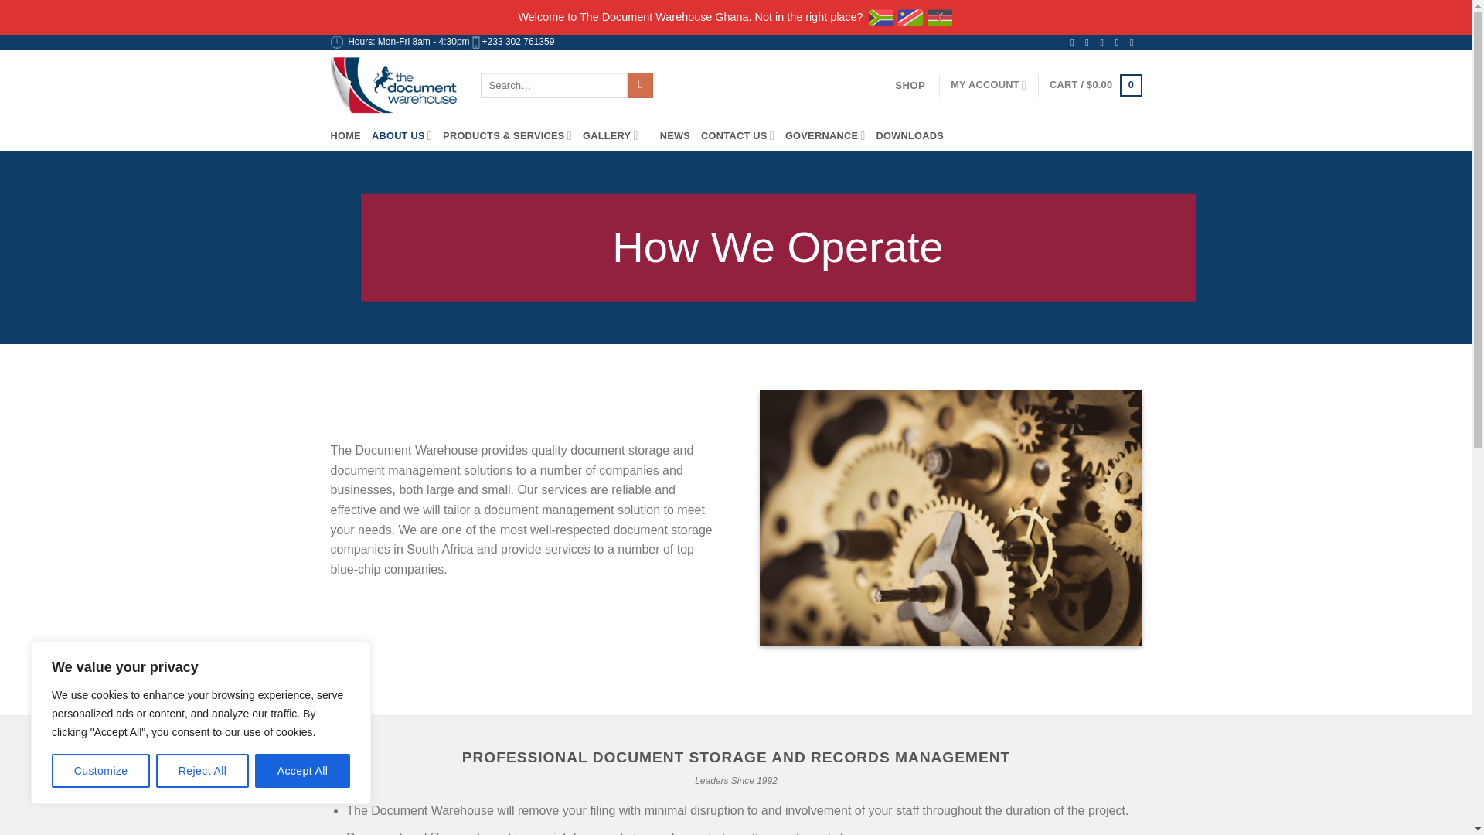 The height and width of the screenshot is (835, 1484). What do you see at coordinates (402, 135) in the screenshot?
I see `ABOUT US` at bounding box center [402, 135].